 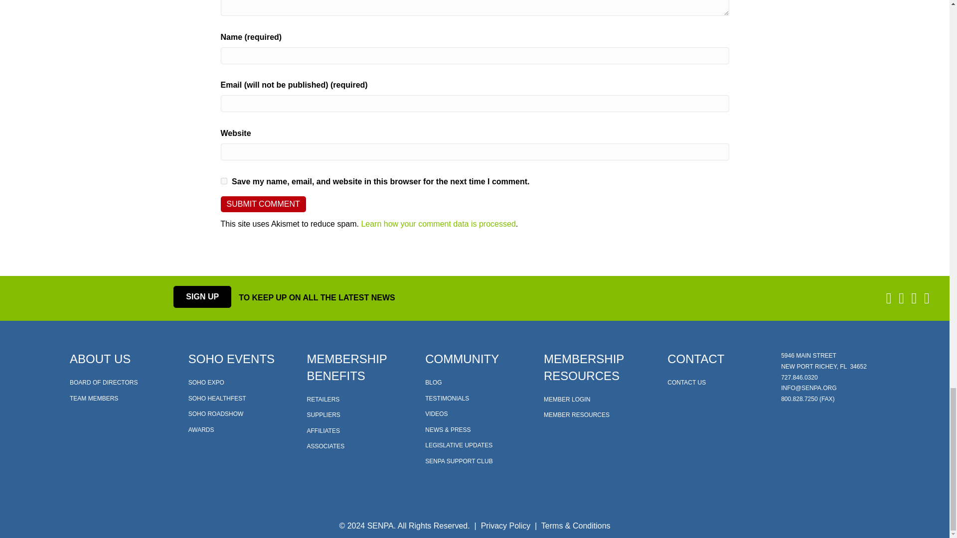 What do you see at coordinates (100, 359) in the screenshot?
I see `ABOUT US` at bounding box center [100, 359].